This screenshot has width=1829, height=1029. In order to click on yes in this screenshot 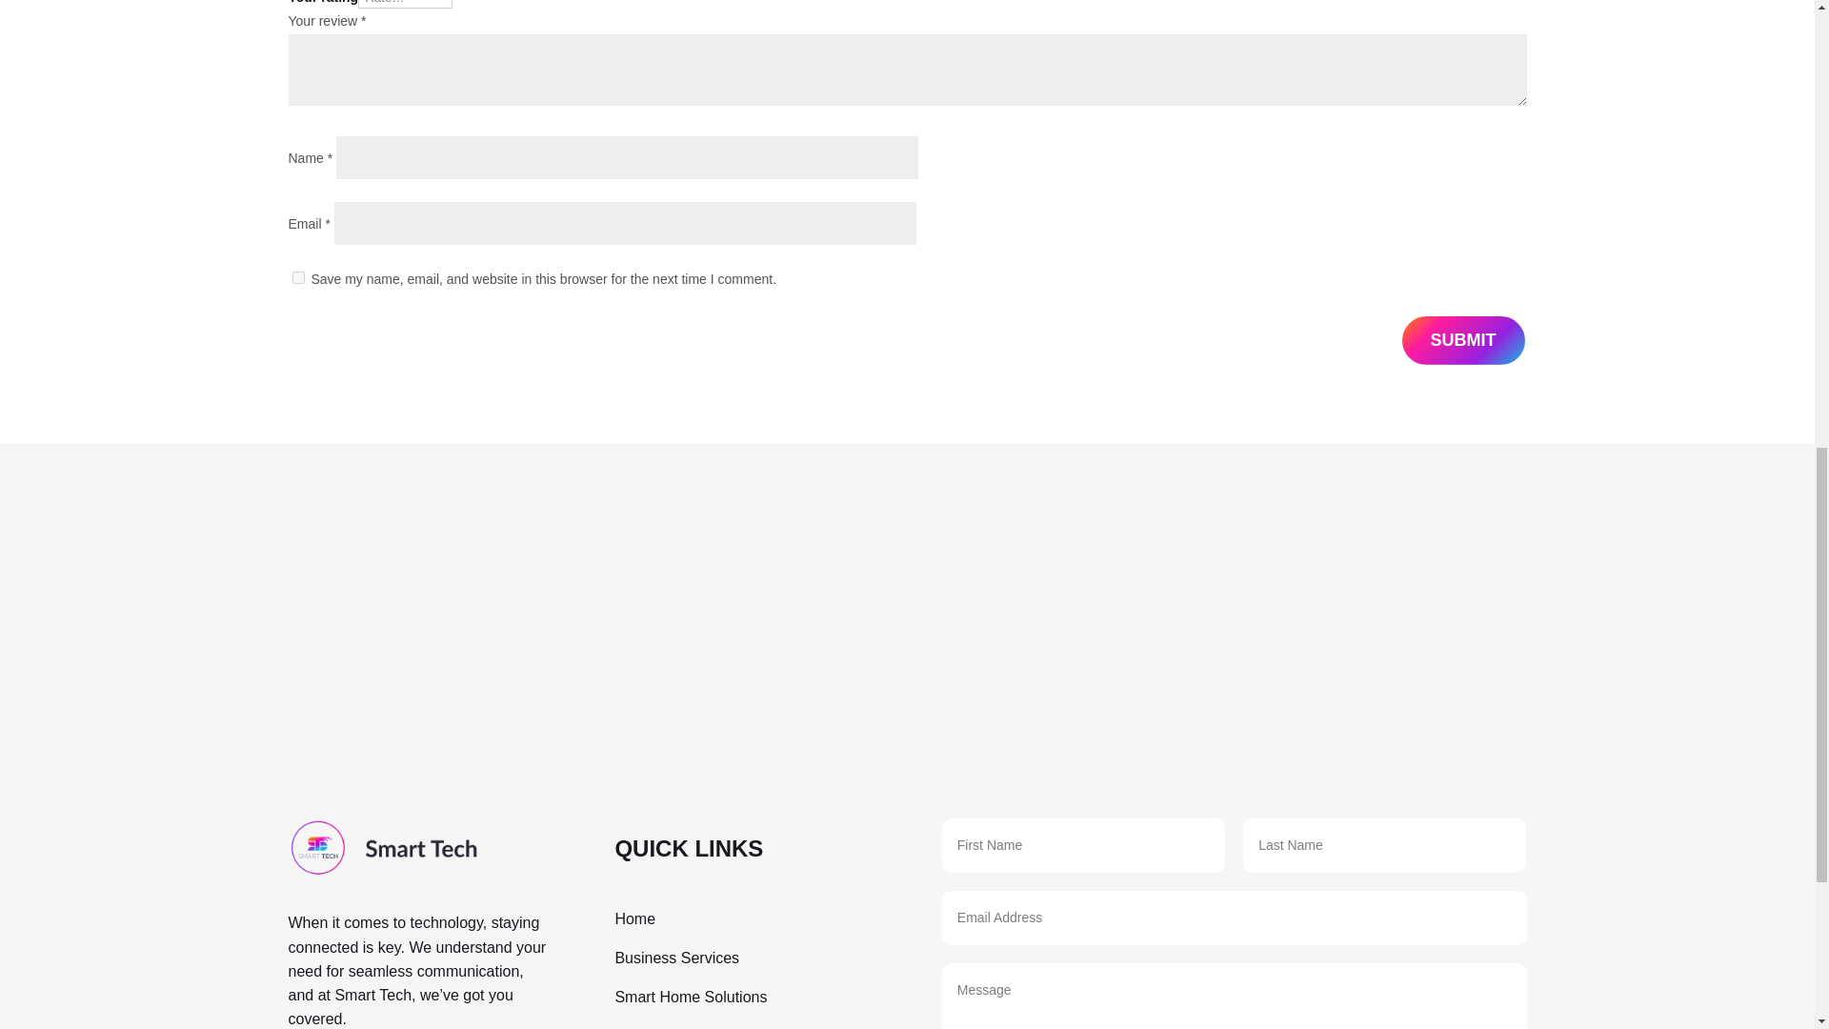, I will do `click(297, 278)`.